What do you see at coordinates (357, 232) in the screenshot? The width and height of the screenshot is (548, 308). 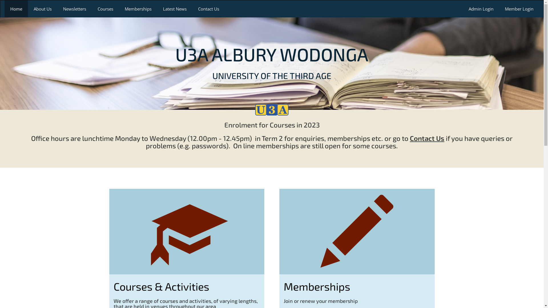 I see `Memberships` at bounding box center [357, 232].